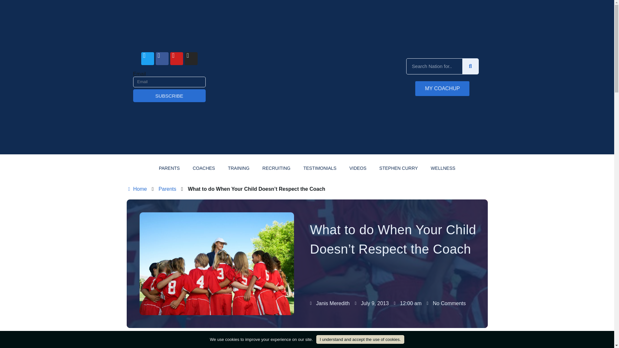 This screenshot has width=619, height=348. Describe the element at coordinates (399, 168) in the screenshot. I see `STEPHEN CURRY` at that location.